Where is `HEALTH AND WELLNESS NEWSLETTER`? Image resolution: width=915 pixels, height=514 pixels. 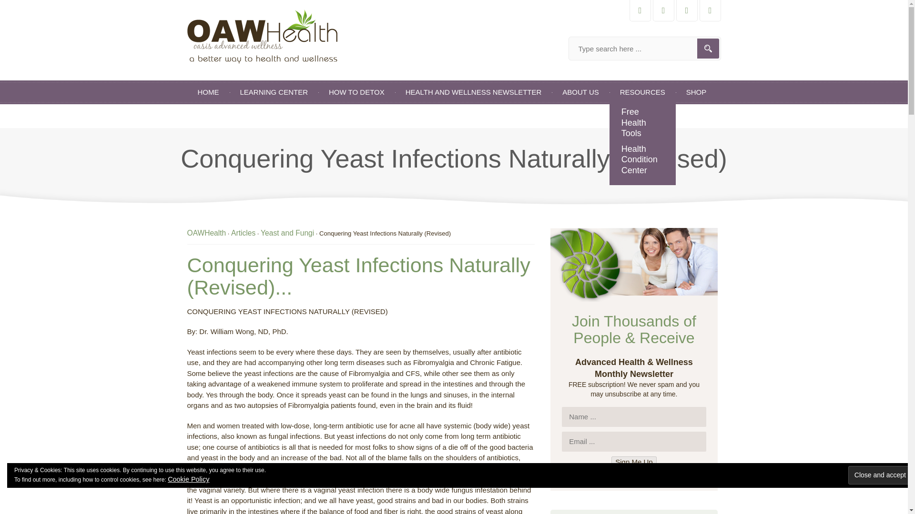
HEALTH AND WELLNESS NEWSLETTER is located at coordinates (474, 92).